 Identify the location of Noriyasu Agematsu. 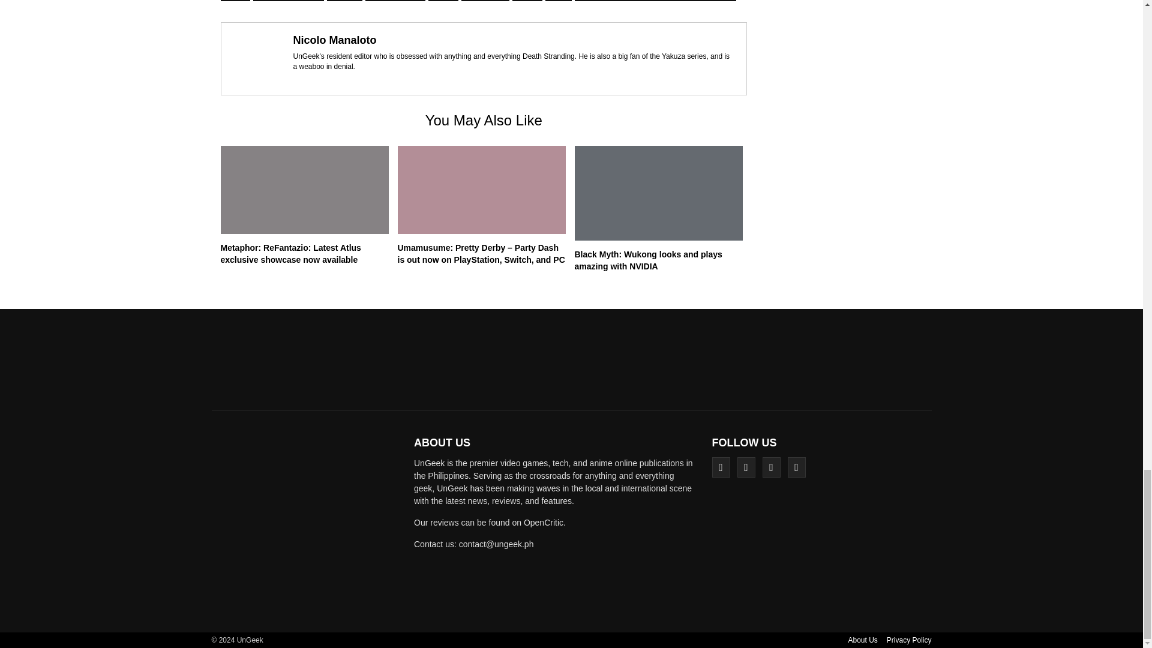
(288, 1).